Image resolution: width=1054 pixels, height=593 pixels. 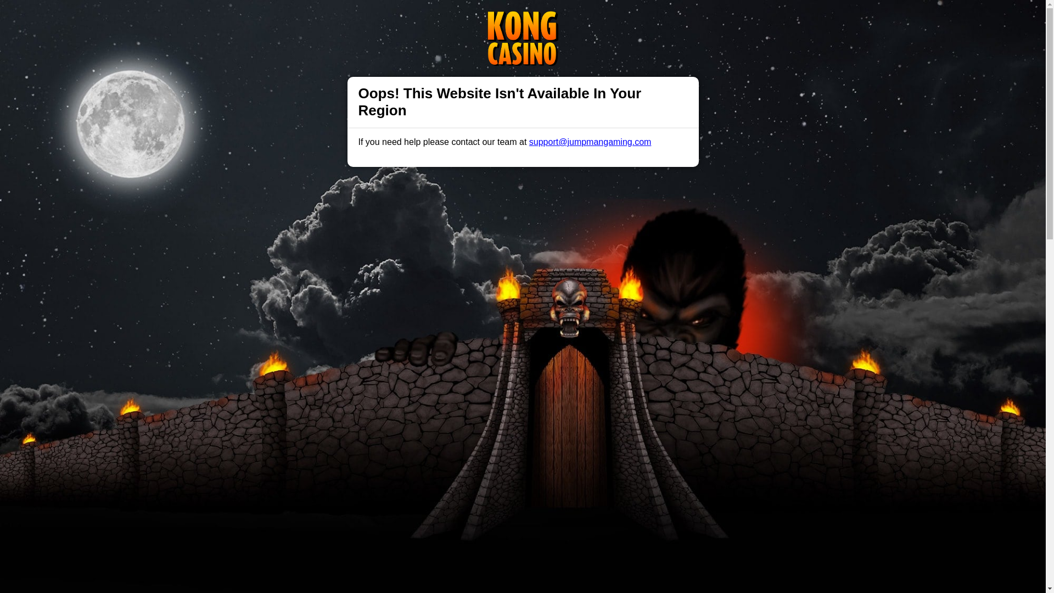 What do you see at coordinates (484, 312) in the screenshot?
I see `All Casino Games` at bounding box center [484, 312].